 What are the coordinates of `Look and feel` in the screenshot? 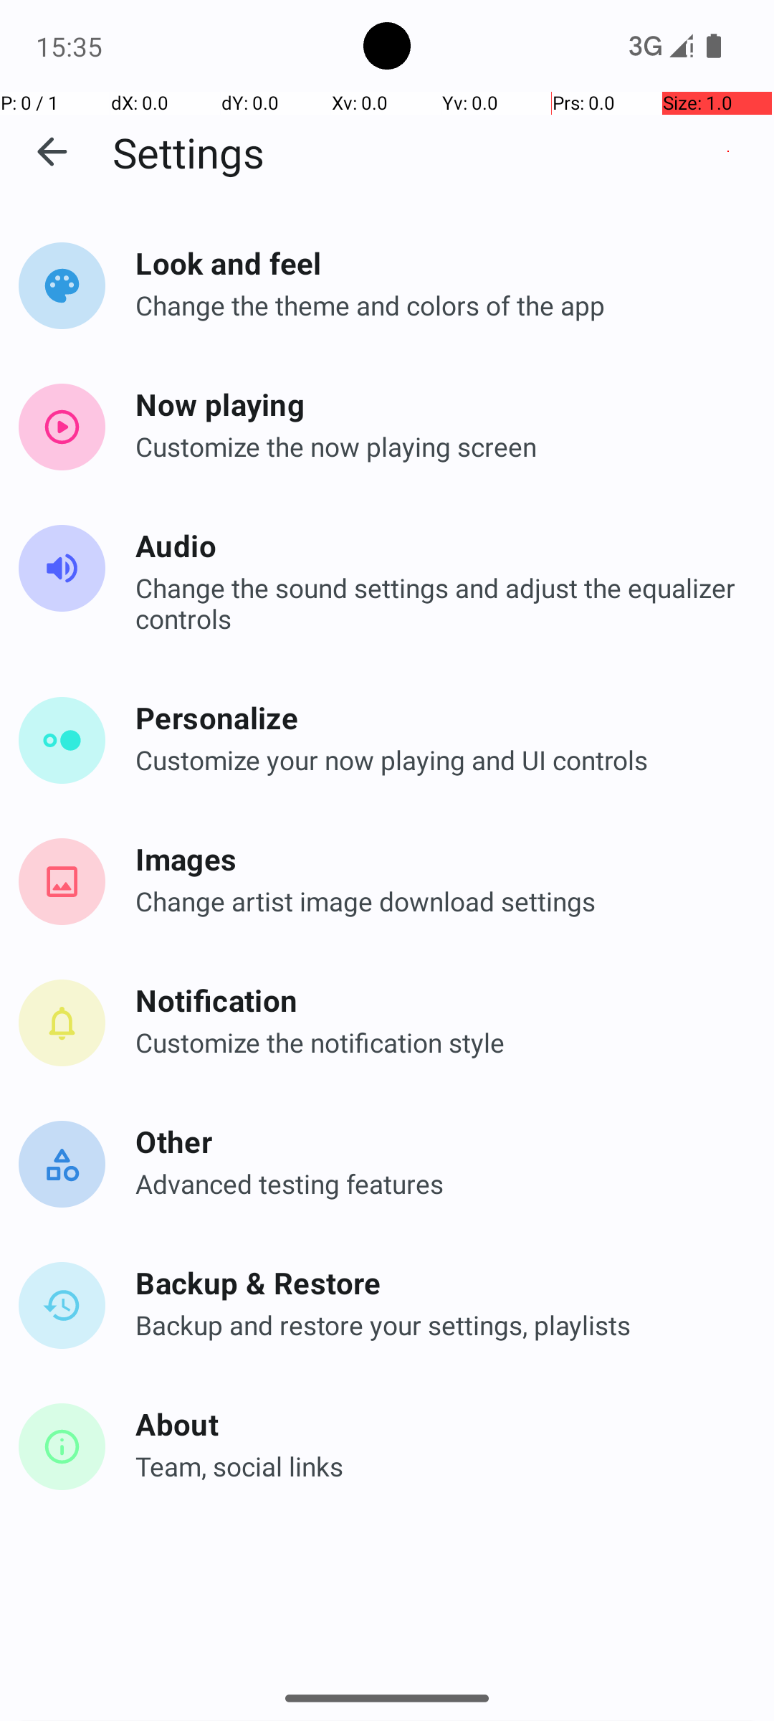 It's located at (438, 262).